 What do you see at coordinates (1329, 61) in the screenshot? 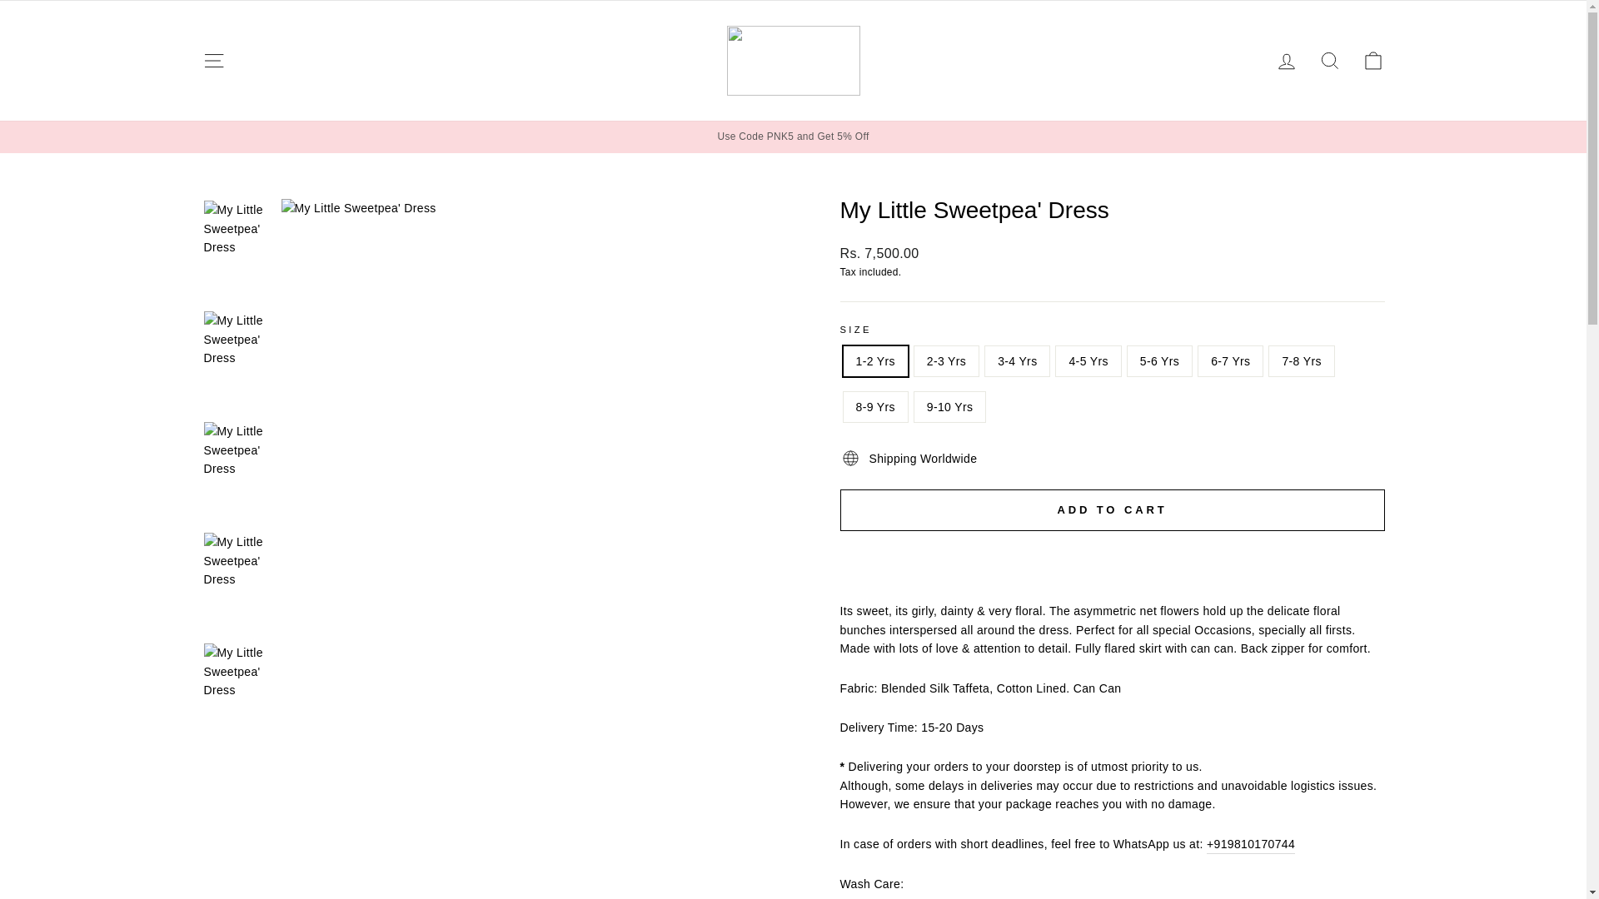
I see `ICON-SEARCH` at bounding box center [1329, 61].